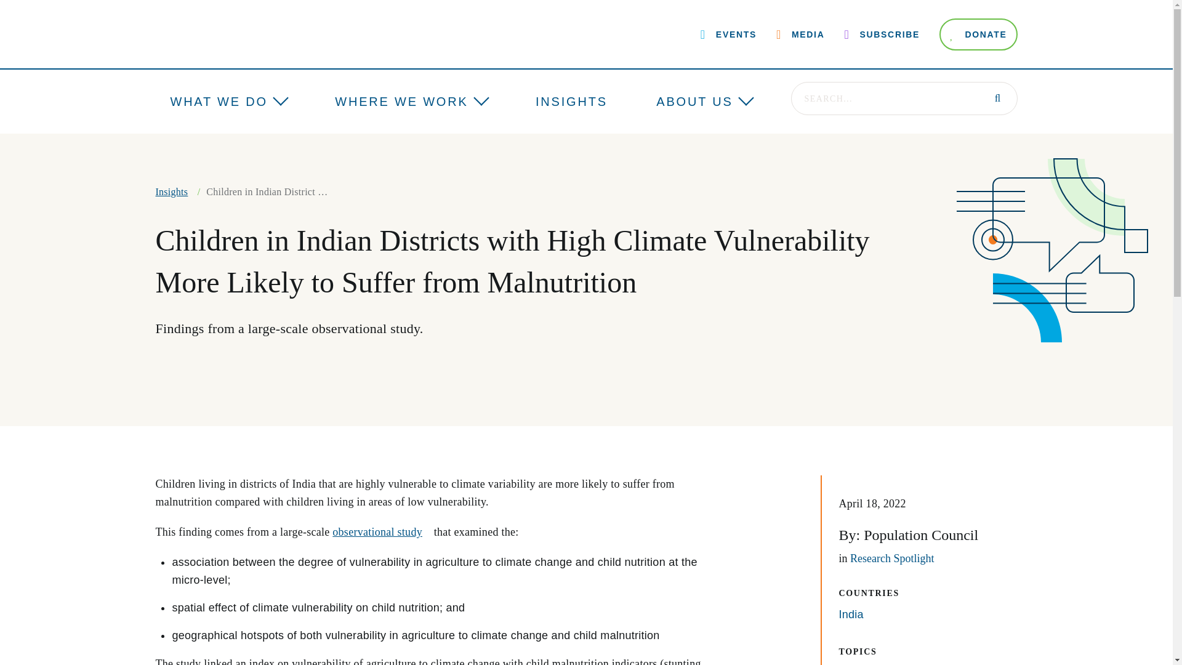 This screenshot has width=1182, height=665. I want to click on SUBSCRIBE, so click(882, 34).